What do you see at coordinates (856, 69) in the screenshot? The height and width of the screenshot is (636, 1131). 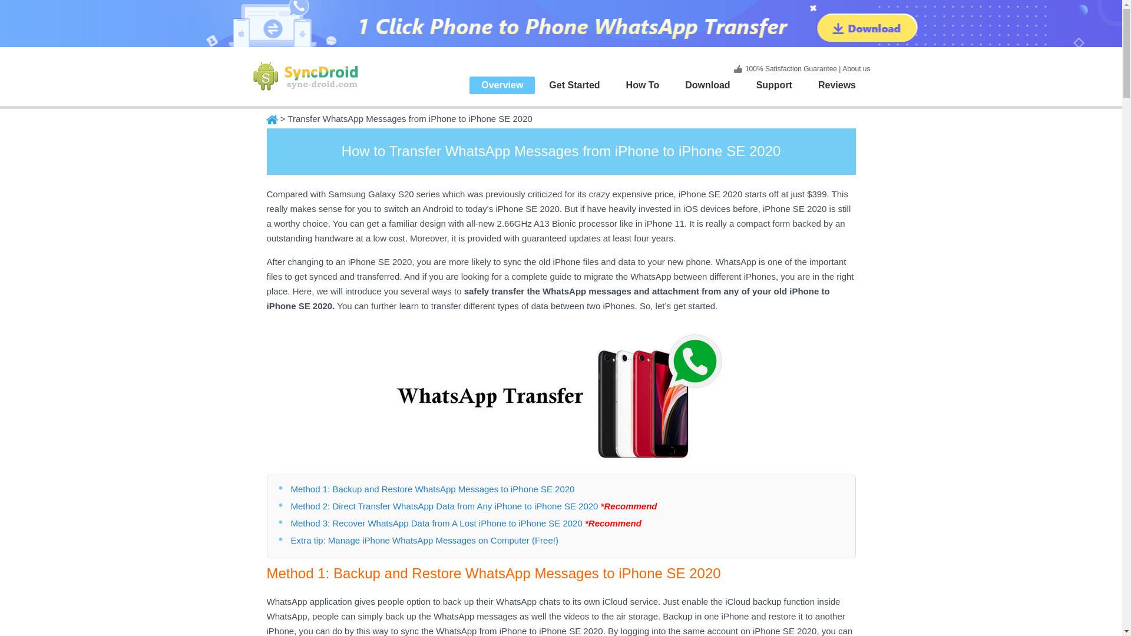 I see `About us` at bounding box center [856, 69].